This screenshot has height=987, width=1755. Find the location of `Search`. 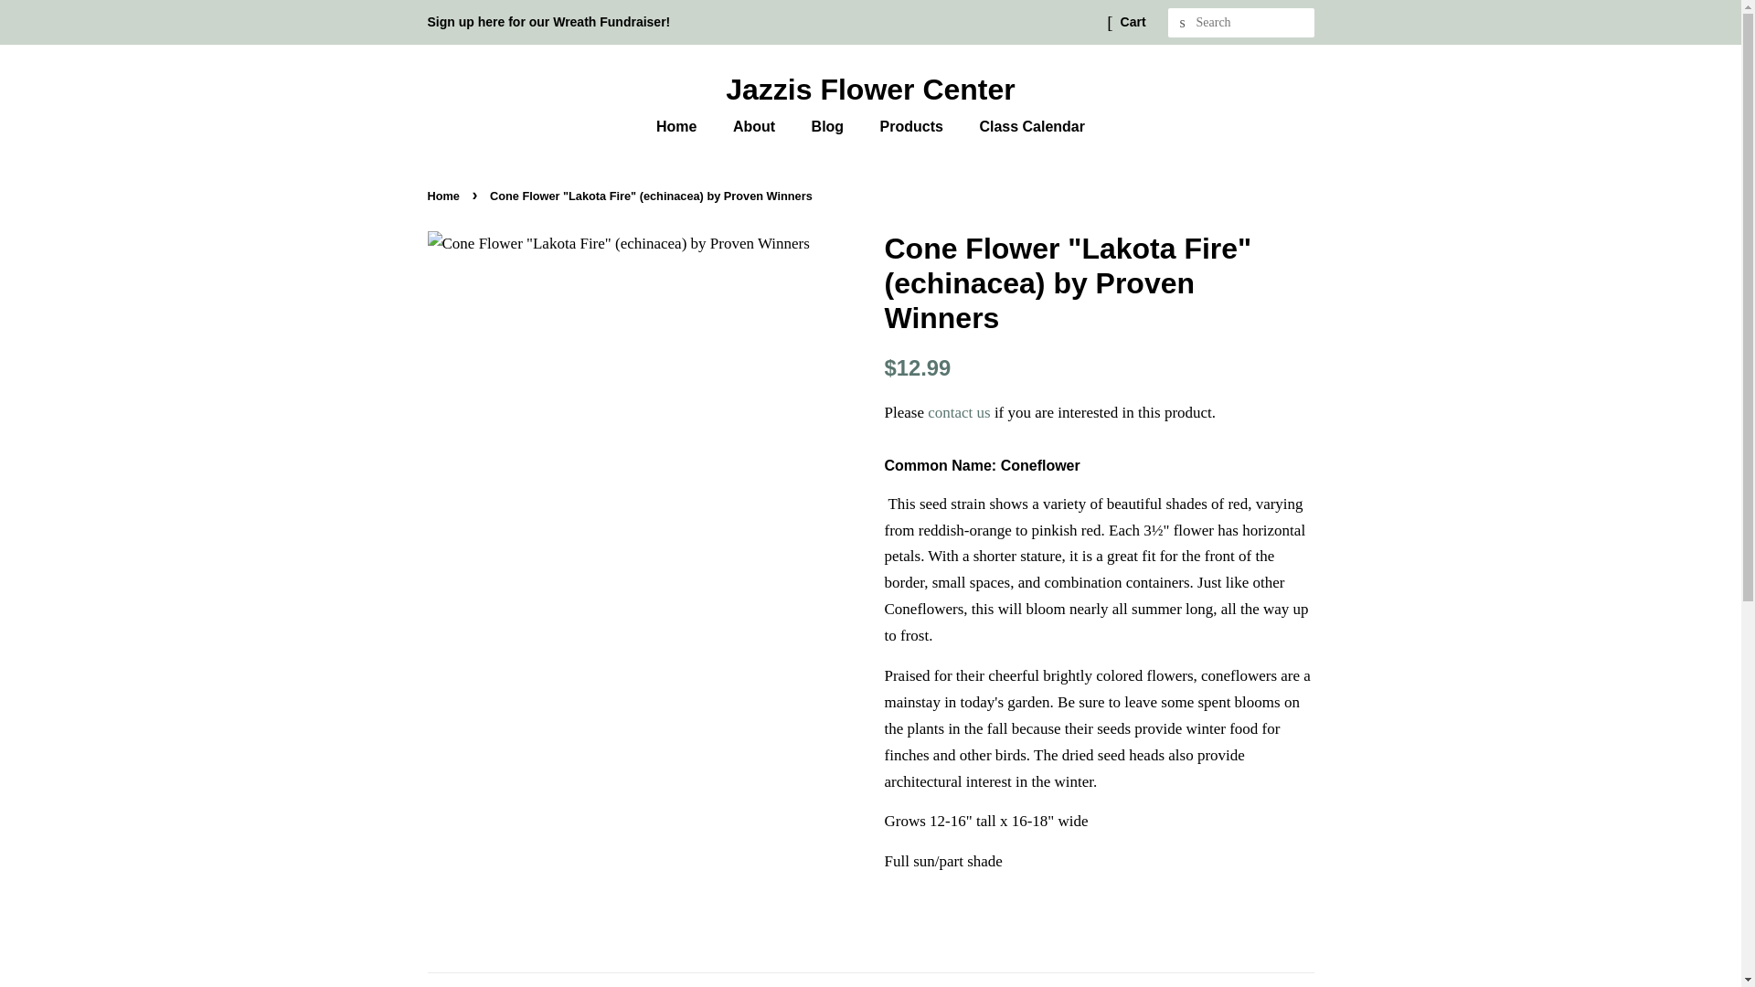

Search is located at coordinates (1183, 23).